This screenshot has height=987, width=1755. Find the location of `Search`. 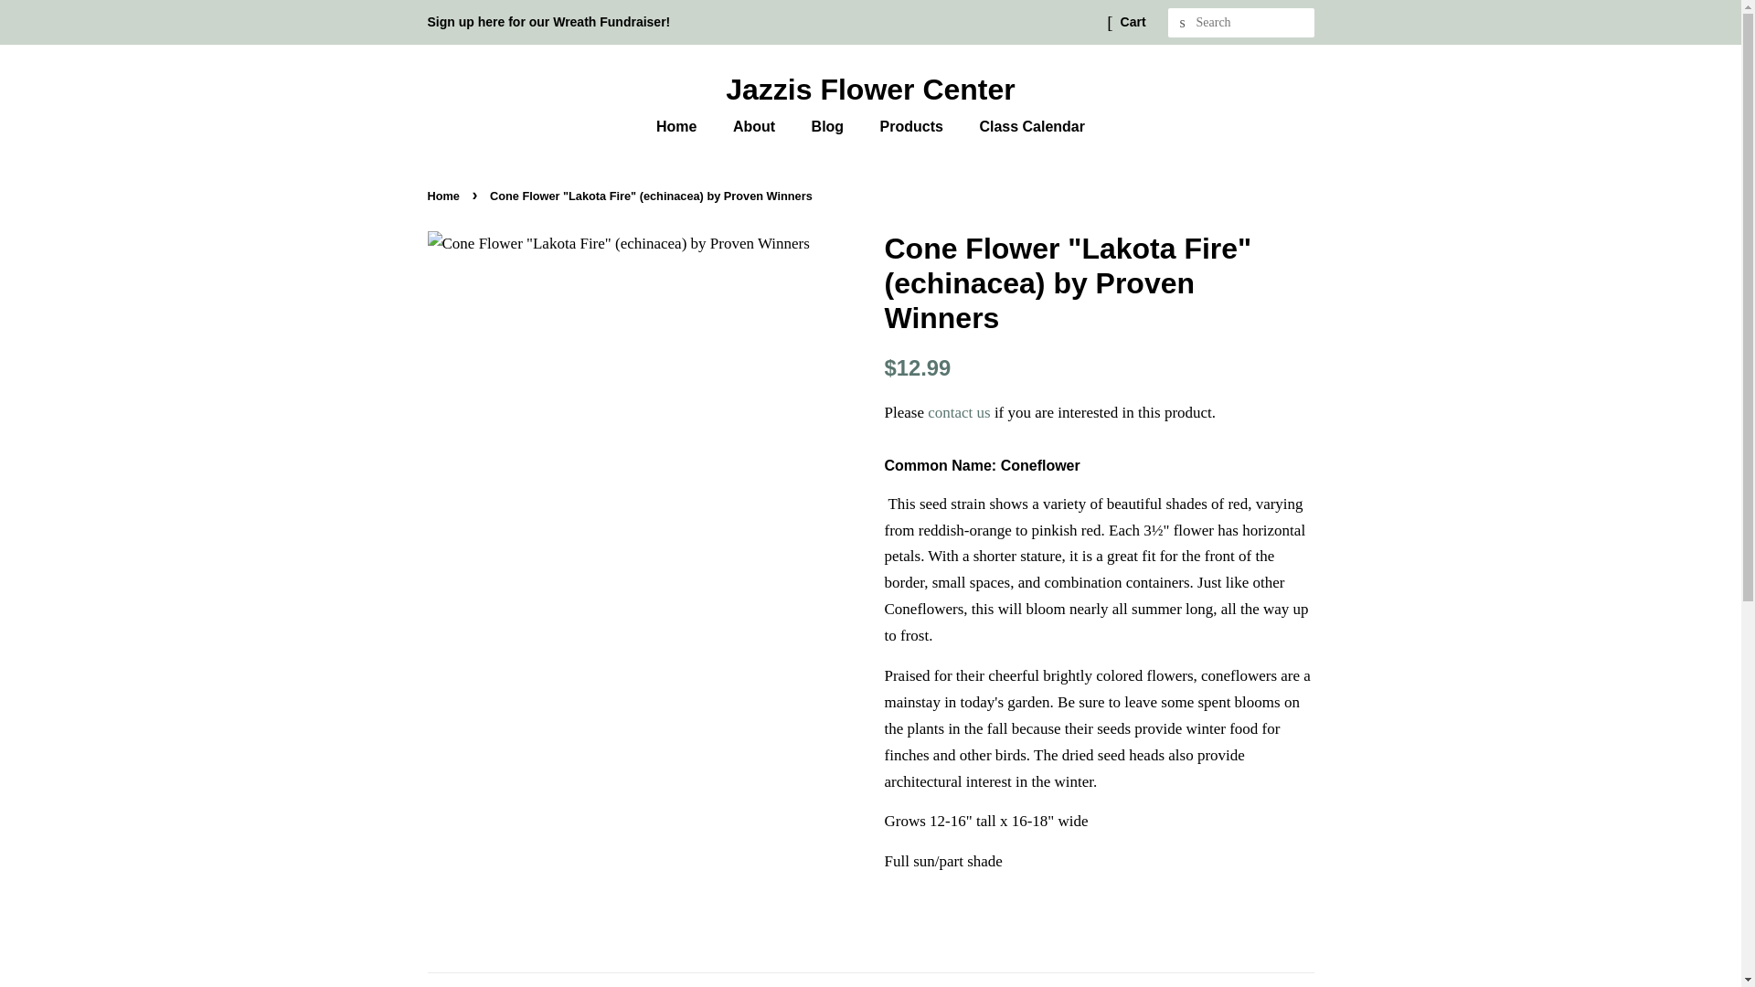

Search is located at coordinates (1183, 23).